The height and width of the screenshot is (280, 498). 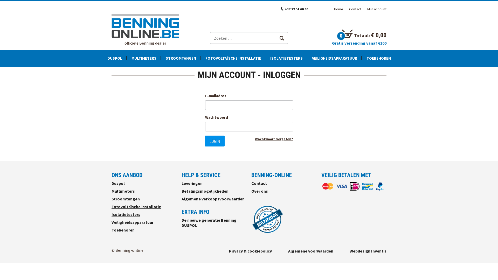 What do you see at coordinates (123, 230) in the screenshot?
I see `Toebehoren` at bounding box center [123, 230].